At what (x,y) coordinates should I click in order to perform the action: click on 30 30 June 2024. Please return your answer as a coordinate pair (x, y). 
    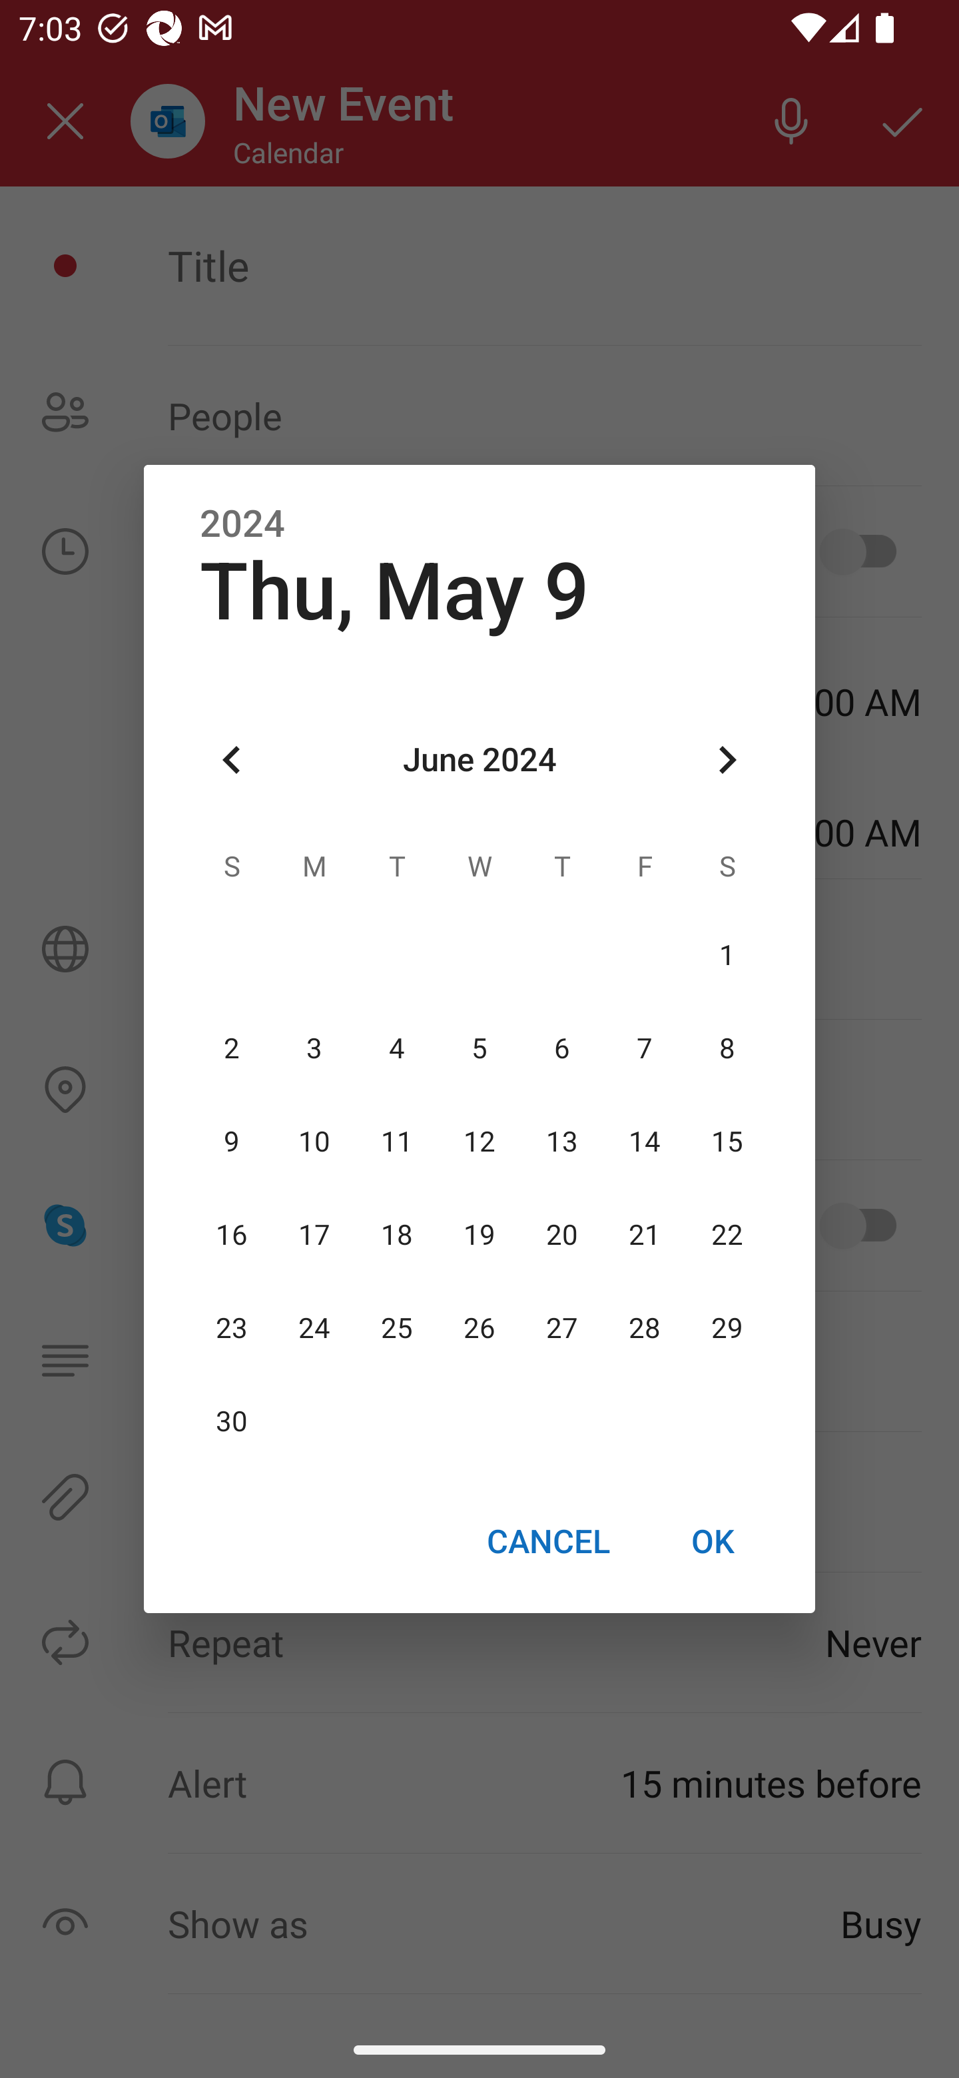
    Looking at the image, I should click on (232, 1422).